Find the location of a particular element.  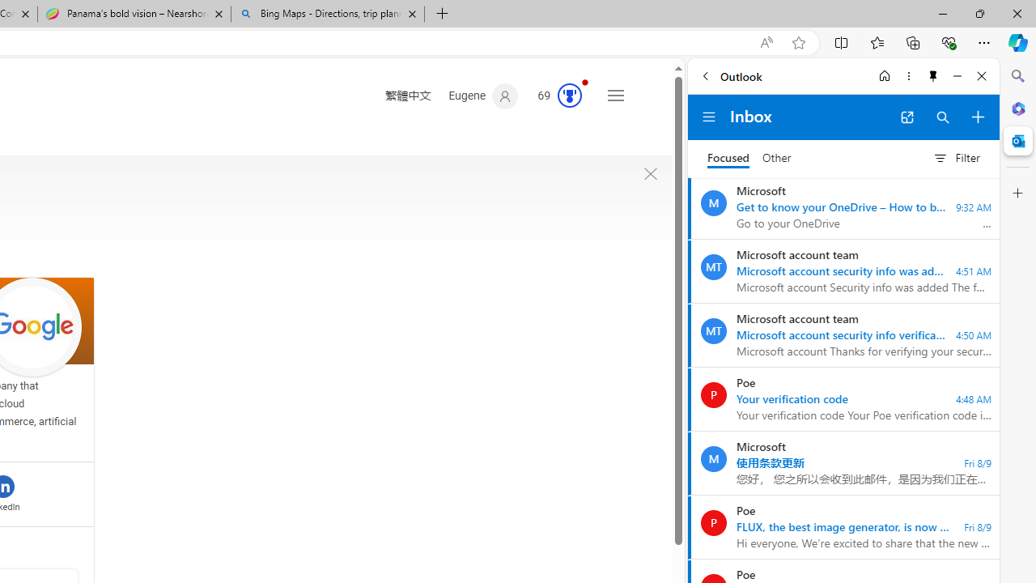

Minimize is located at coordinates (957, 76).